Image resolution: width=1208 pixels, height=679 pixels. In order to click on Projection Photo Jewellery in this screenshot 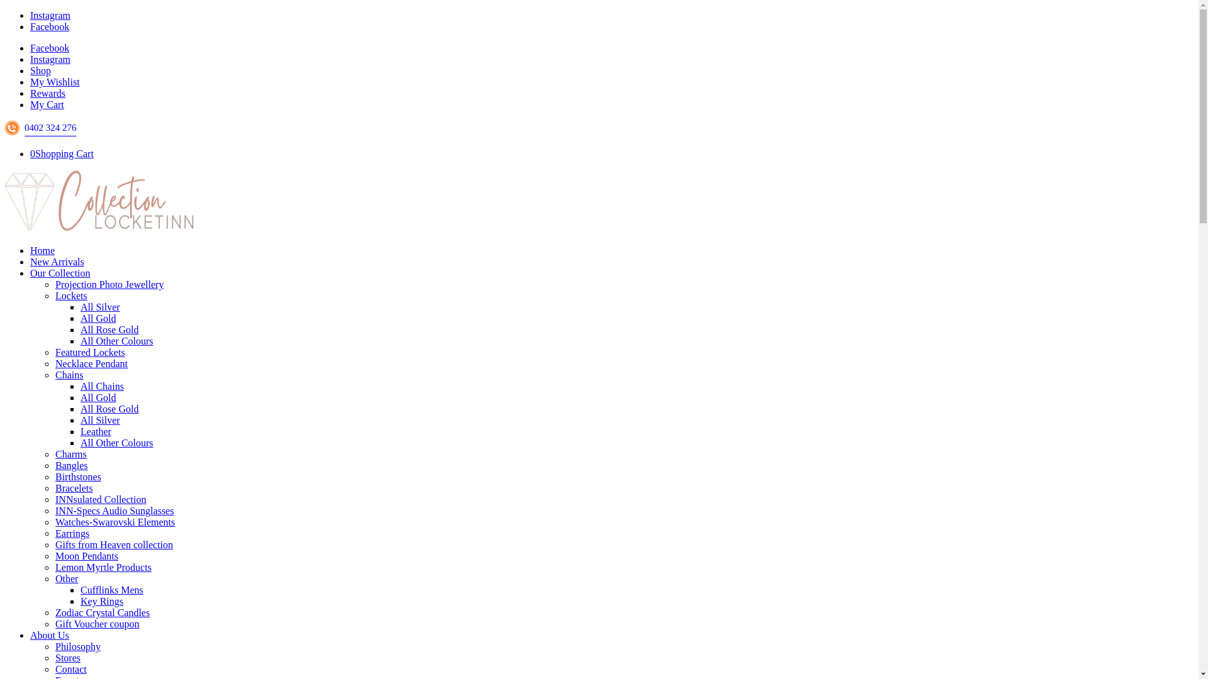, I will do `click(109, 284)`.